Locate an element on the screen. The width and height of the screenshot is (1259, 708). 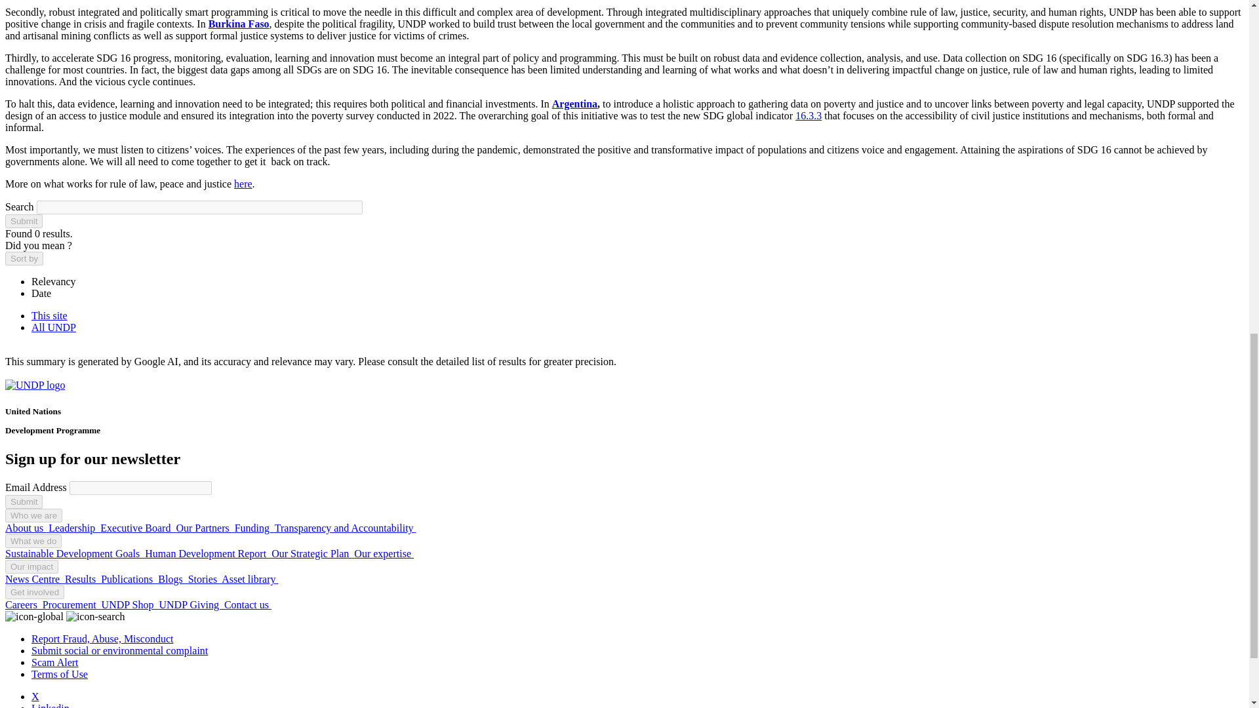
Sort by is located at coordinates (24, 258).